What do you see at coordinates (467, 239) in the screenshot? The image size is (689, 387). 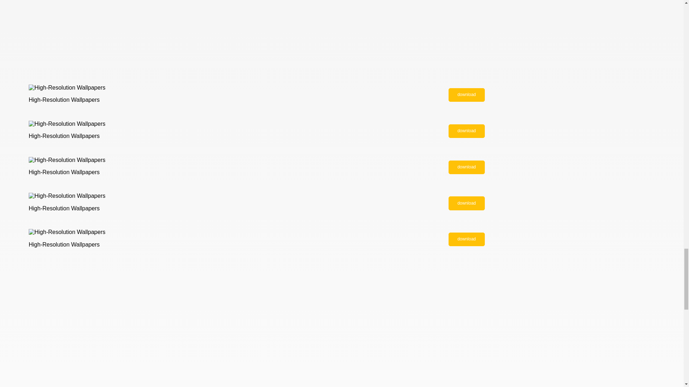 I see `High-Resolution Wallpapers` at bounding box center [467, 239].